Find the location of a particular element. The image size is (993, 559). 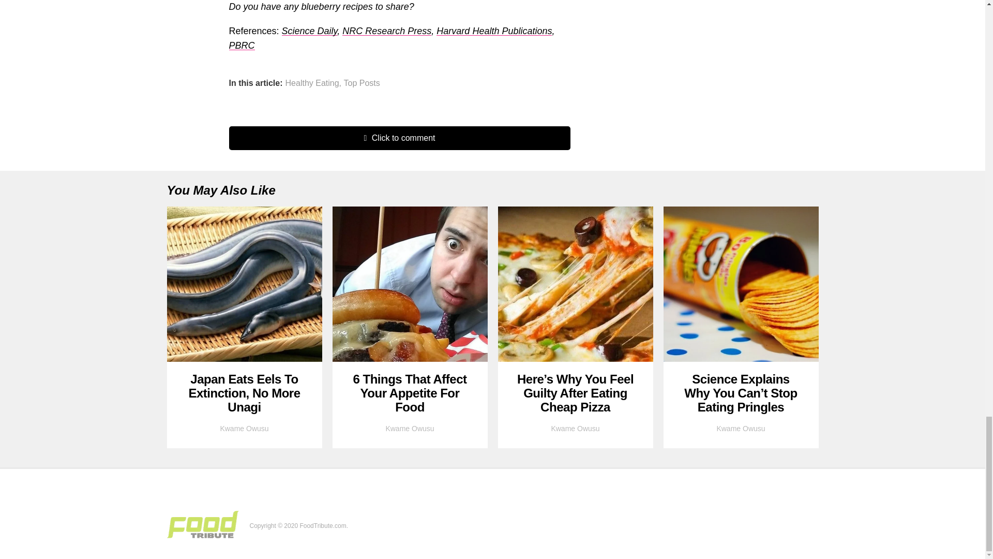

Science Daily is located at coordinates (309, 31).